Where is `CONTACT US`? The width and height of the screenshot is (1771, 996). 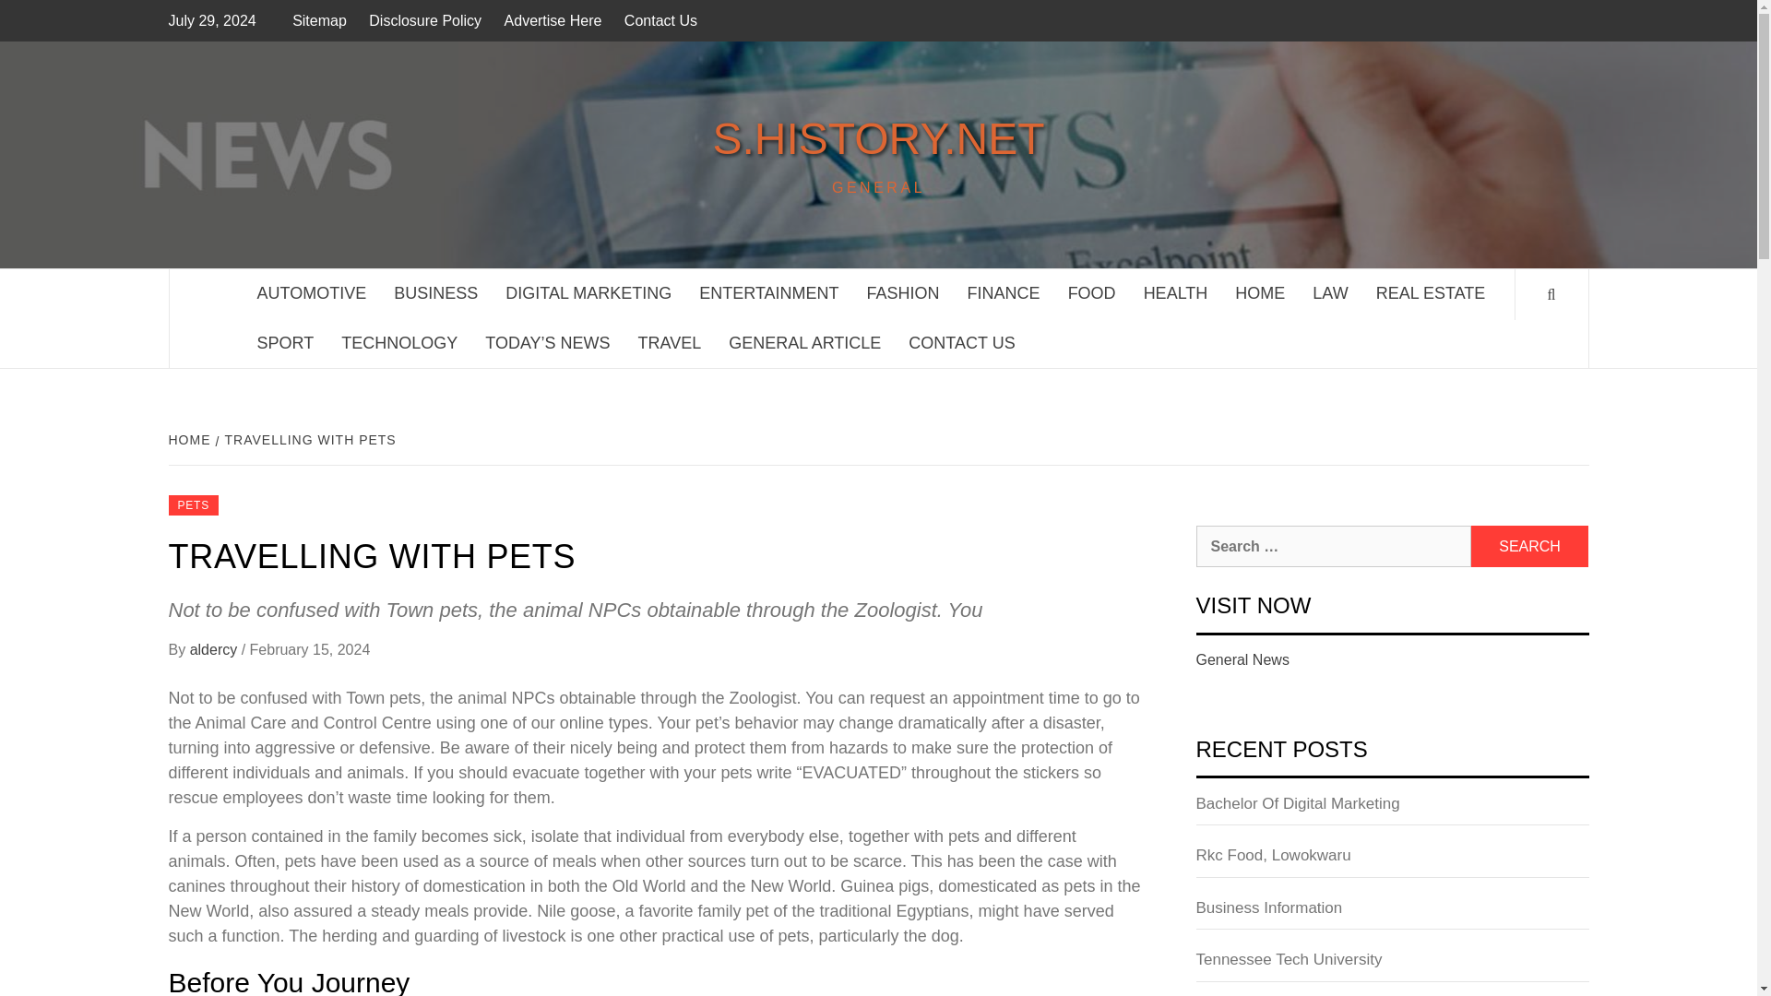
CONTACT US is located at coordinates (961, 343).